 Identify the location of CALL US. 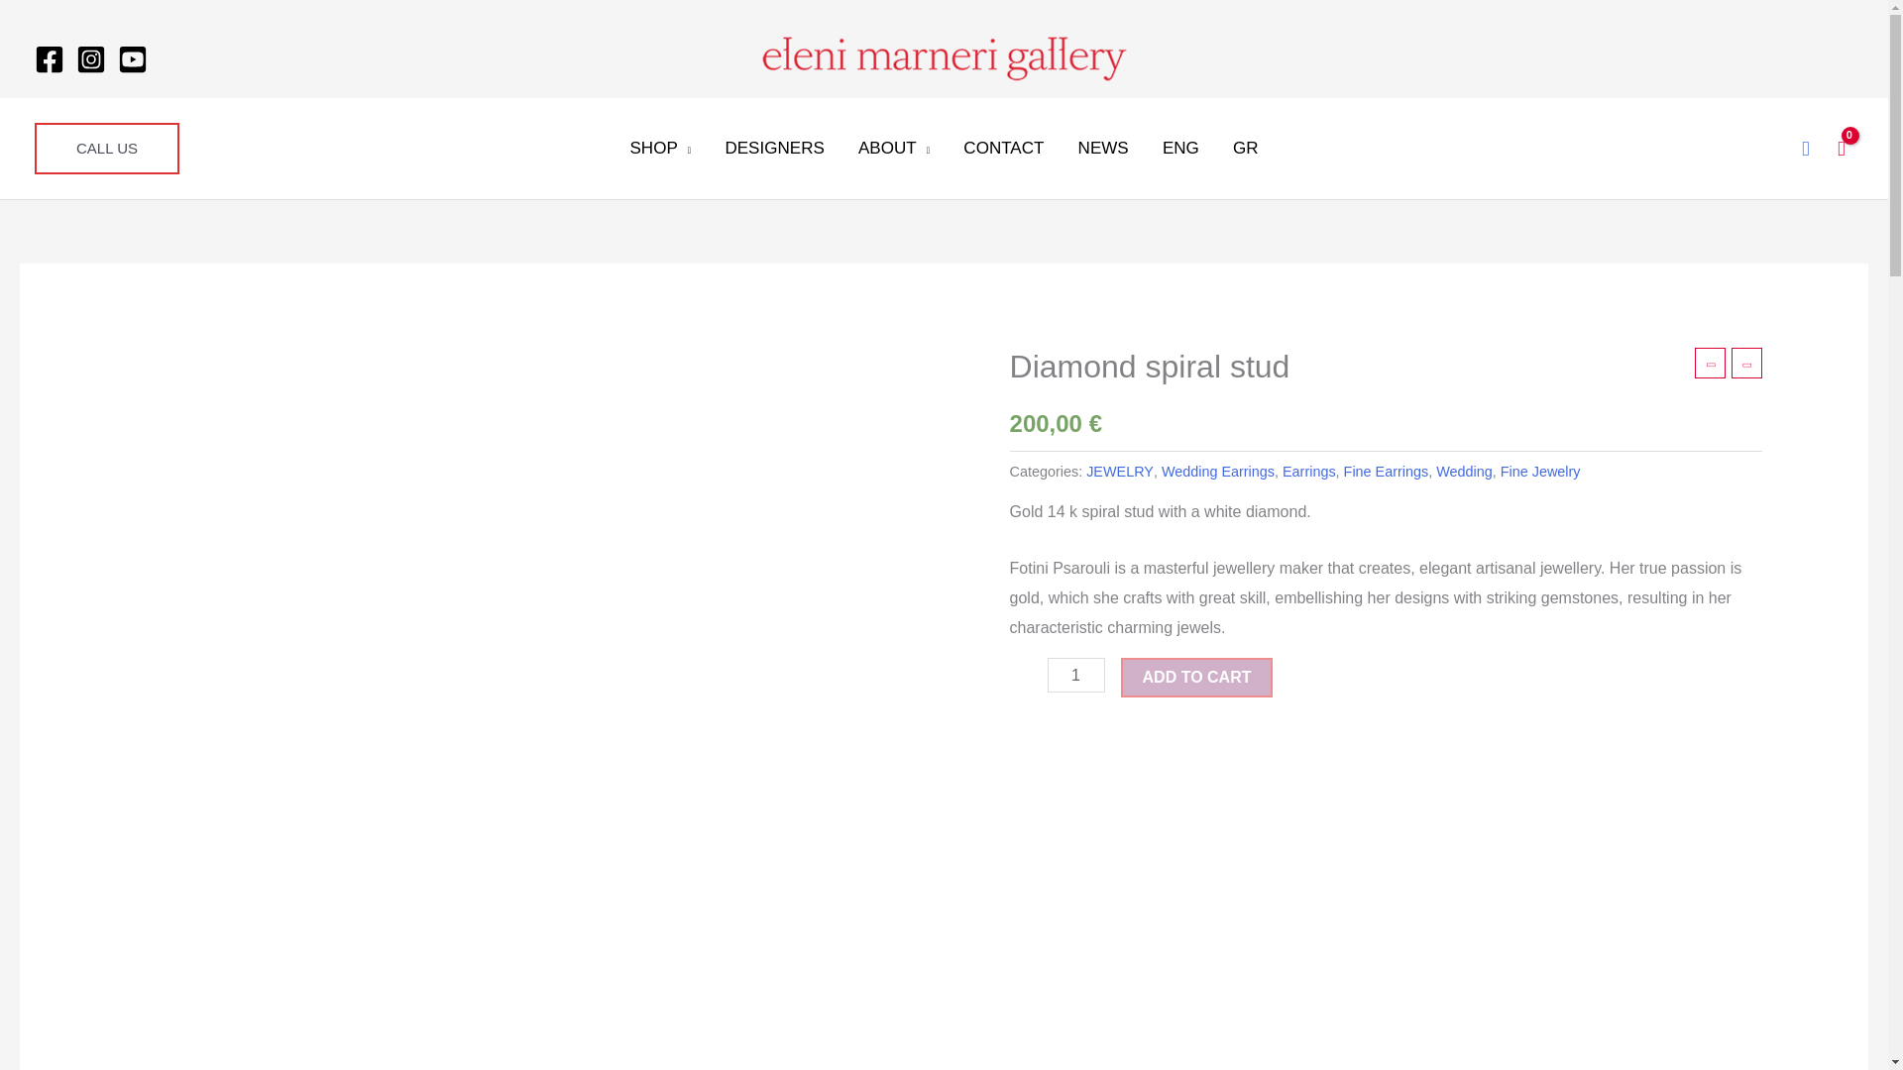
(106, 149).